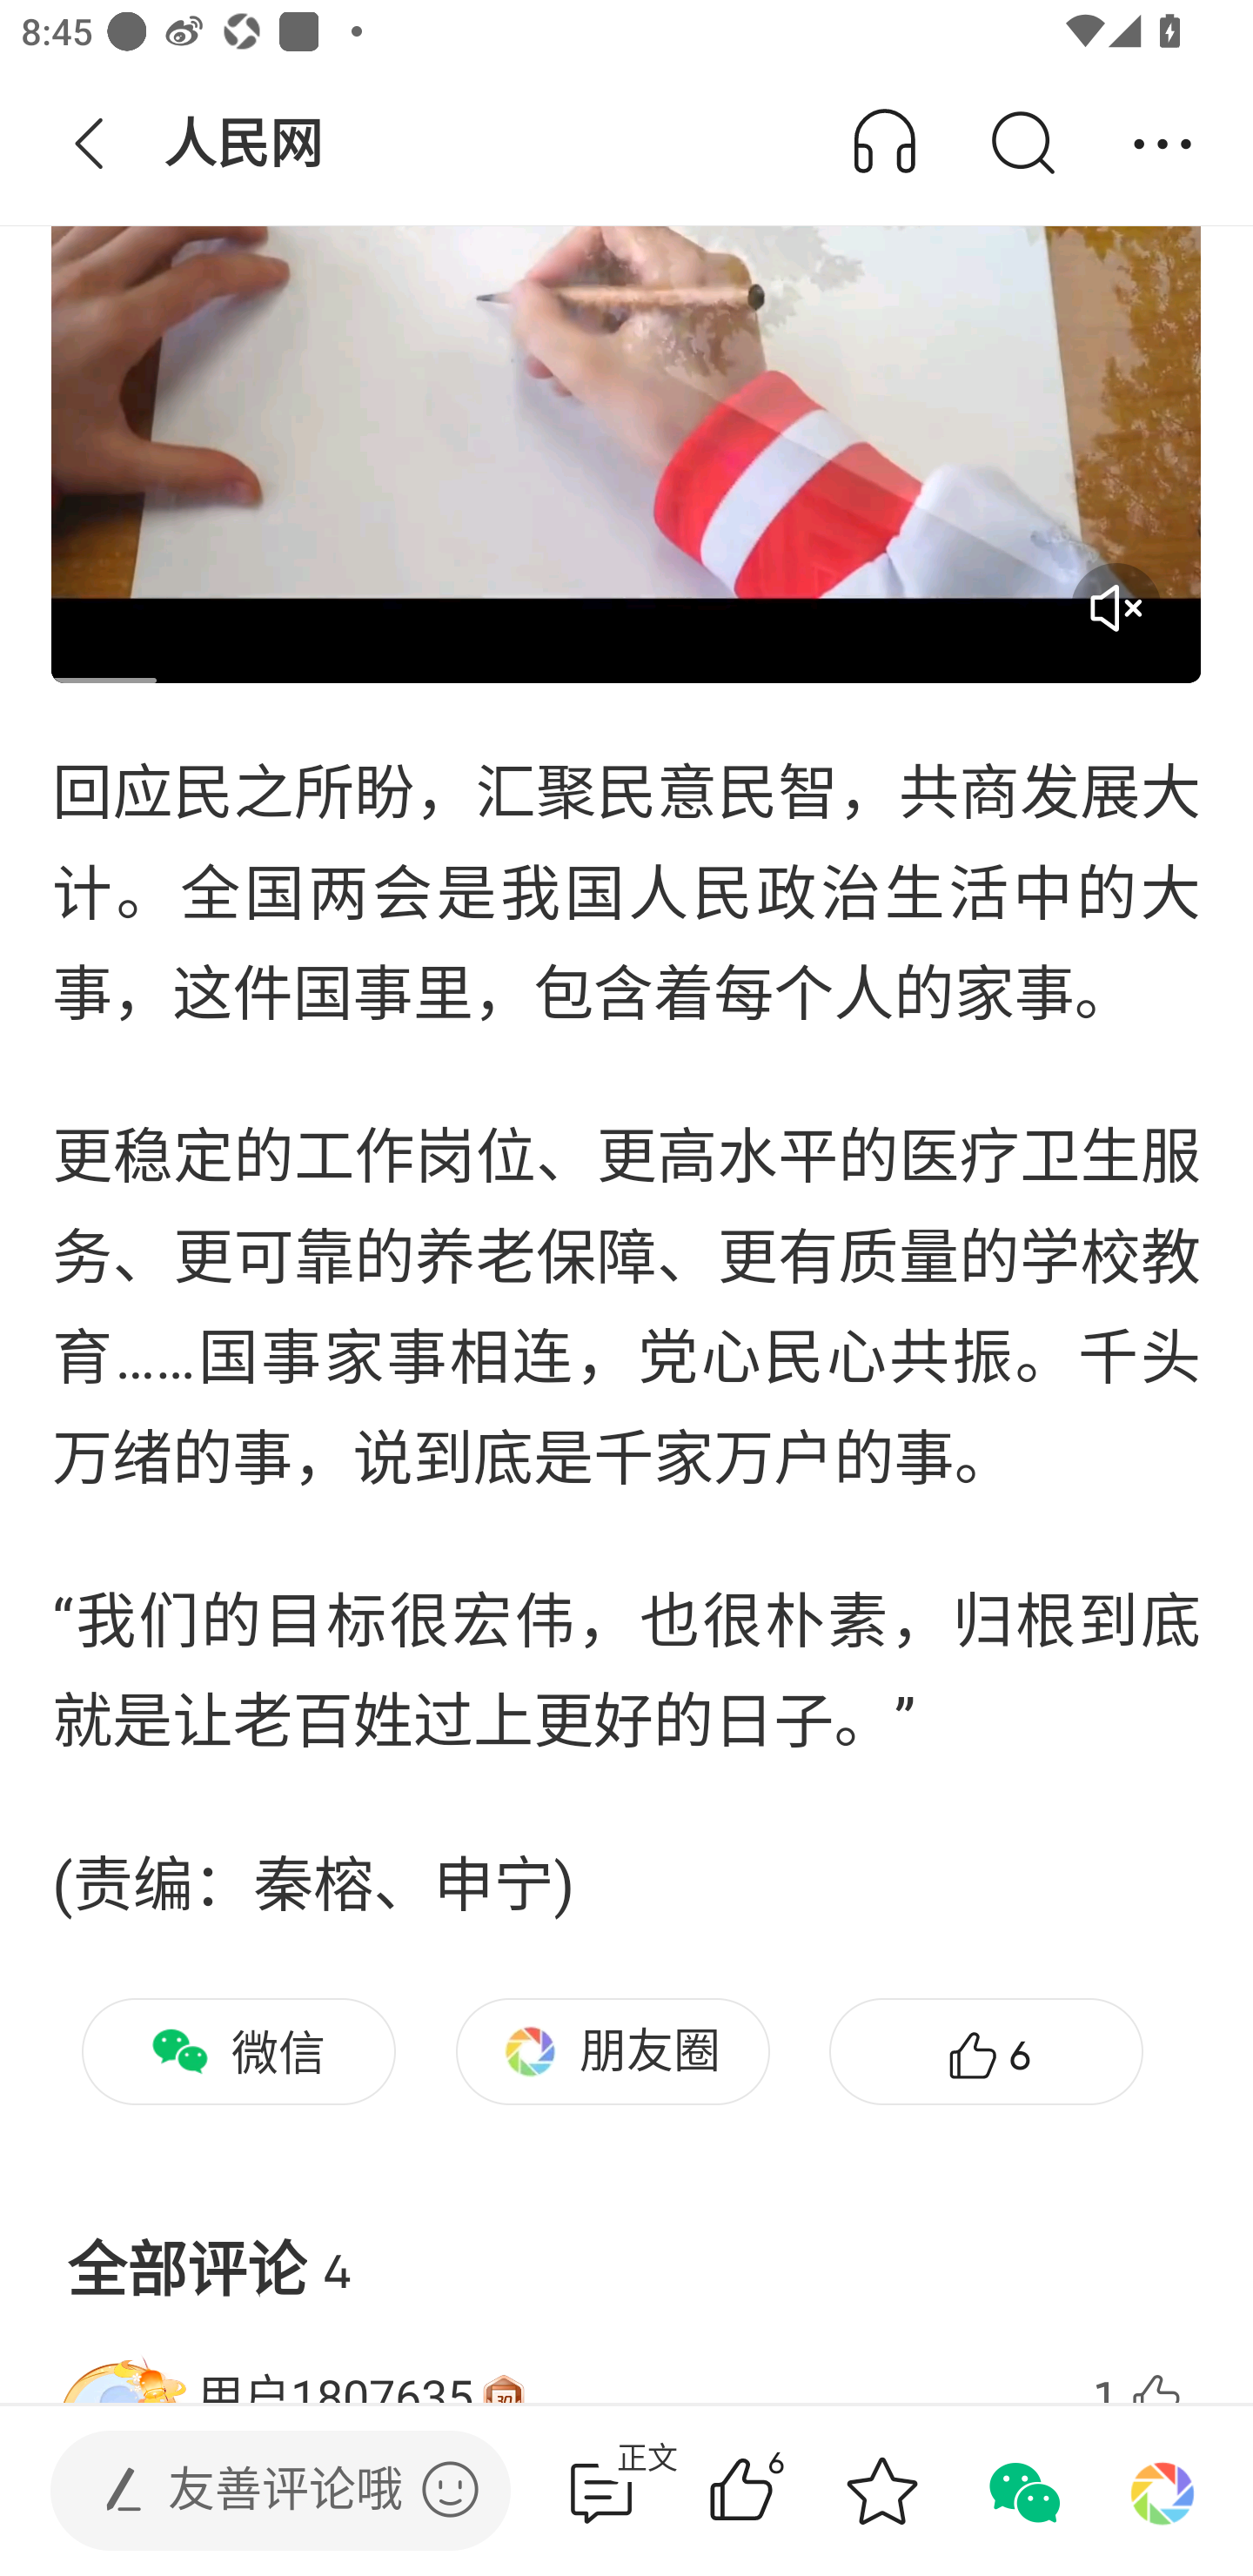  What do you see at coordinates (450, 2489) in the screenshot?
I see `` at bounding box center [450, 2489].